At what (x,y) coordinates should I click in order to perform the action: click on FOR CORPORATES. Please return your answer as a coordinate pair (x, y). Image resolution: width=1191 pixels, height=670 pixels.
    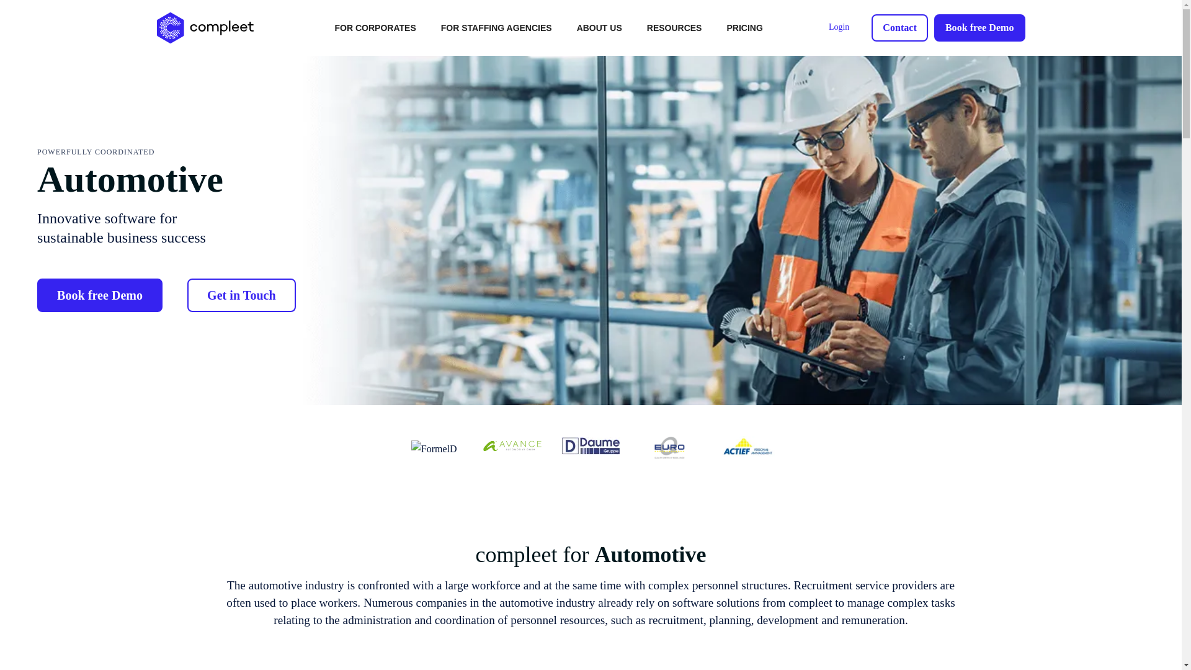
    Looking at the image, I should click on (376, 27).